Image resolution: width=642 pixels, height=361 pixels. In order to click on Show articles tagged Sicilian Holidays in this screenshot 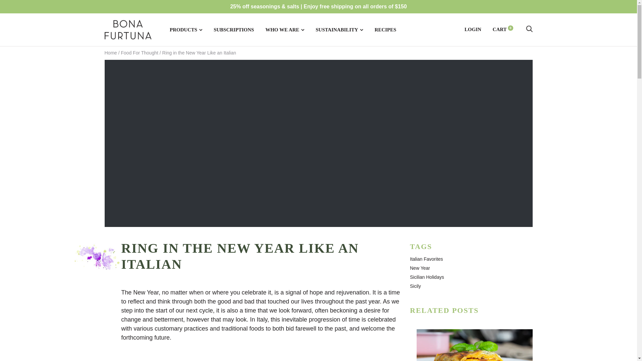, I will do `click(427, 277)`.